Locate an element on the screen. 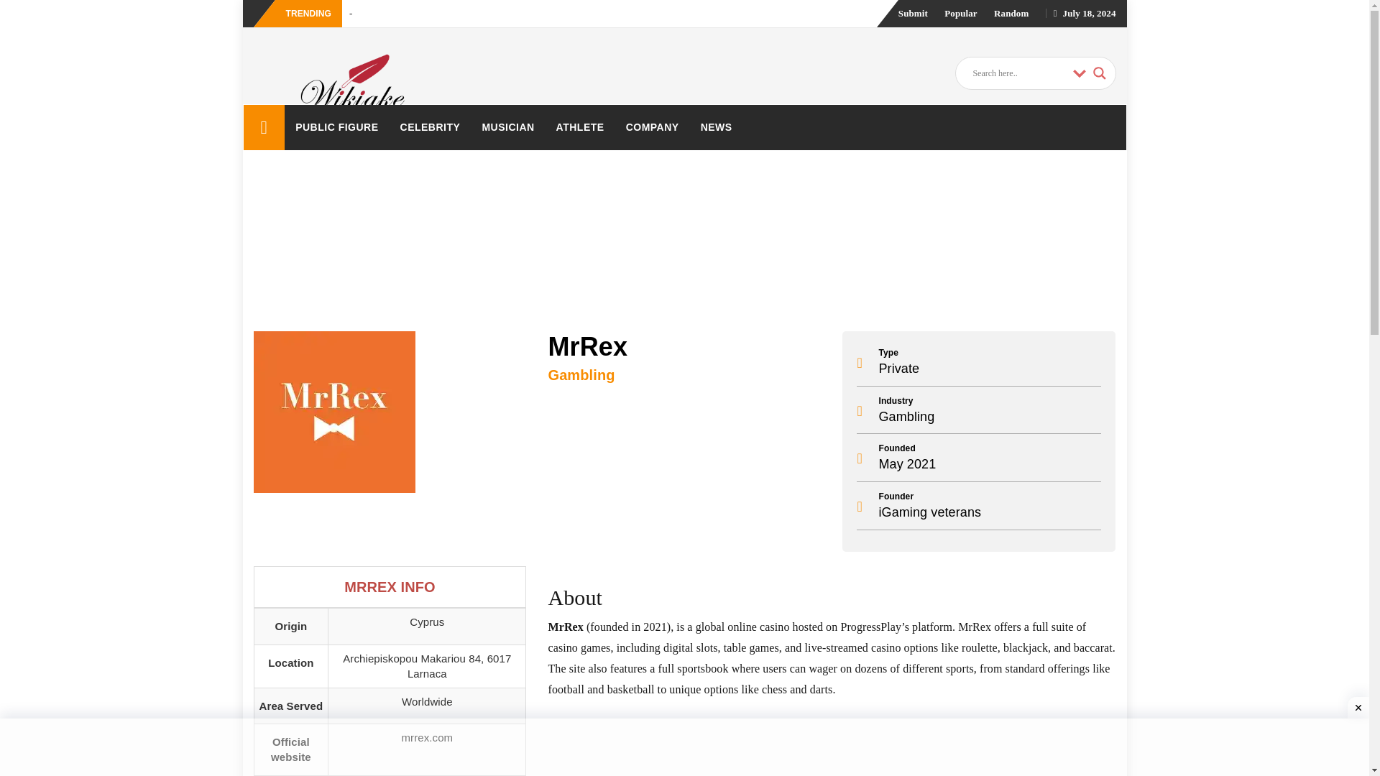 Image resolution: width=1380 pixels, height=776 pixels. Popular is located at coordinates (960, 13).